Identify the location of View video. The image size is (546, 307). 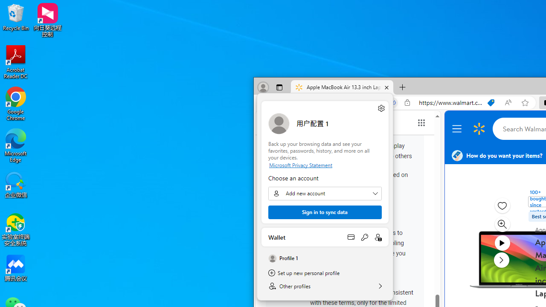
(502, 243).